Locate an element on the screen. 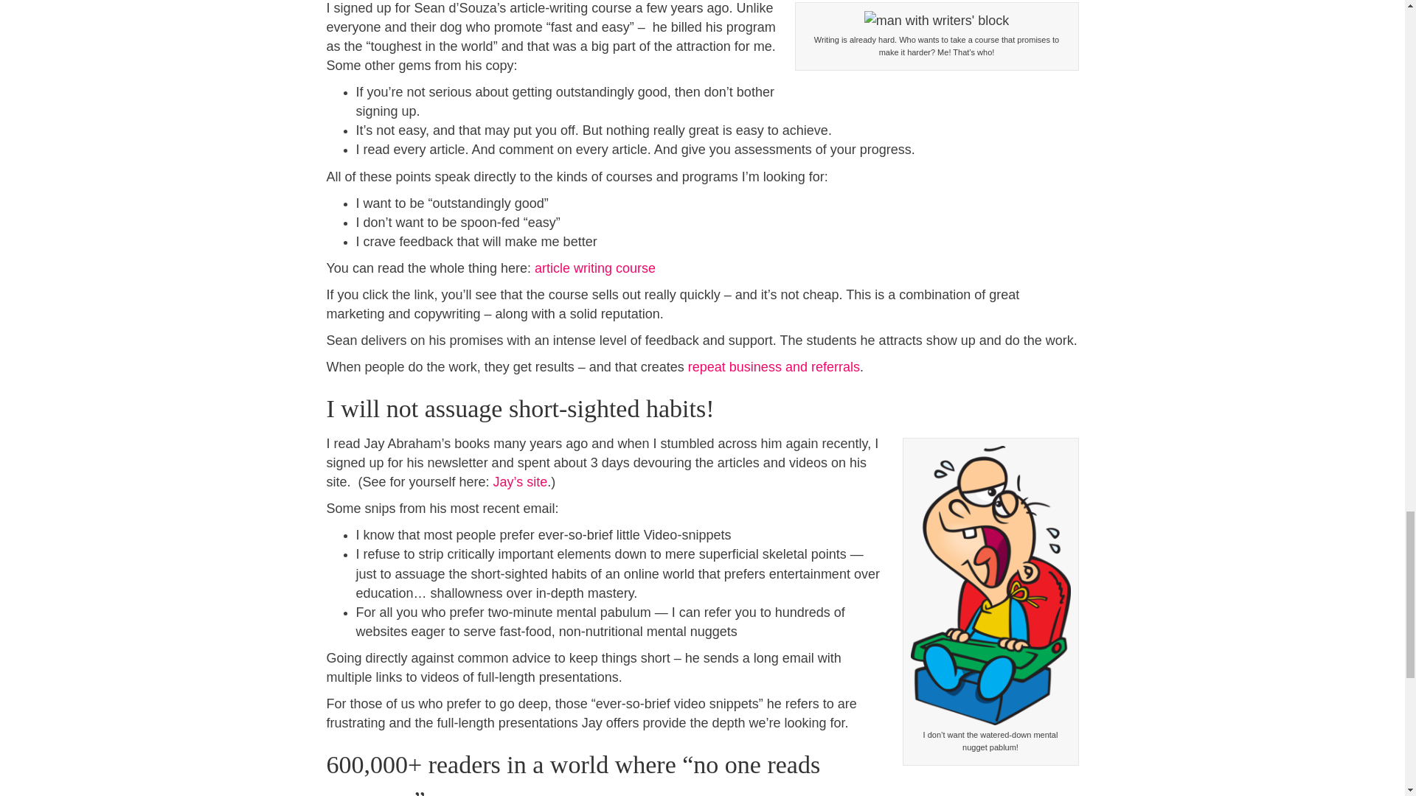  repeat business and referrals is located at coordinates (774, 367).